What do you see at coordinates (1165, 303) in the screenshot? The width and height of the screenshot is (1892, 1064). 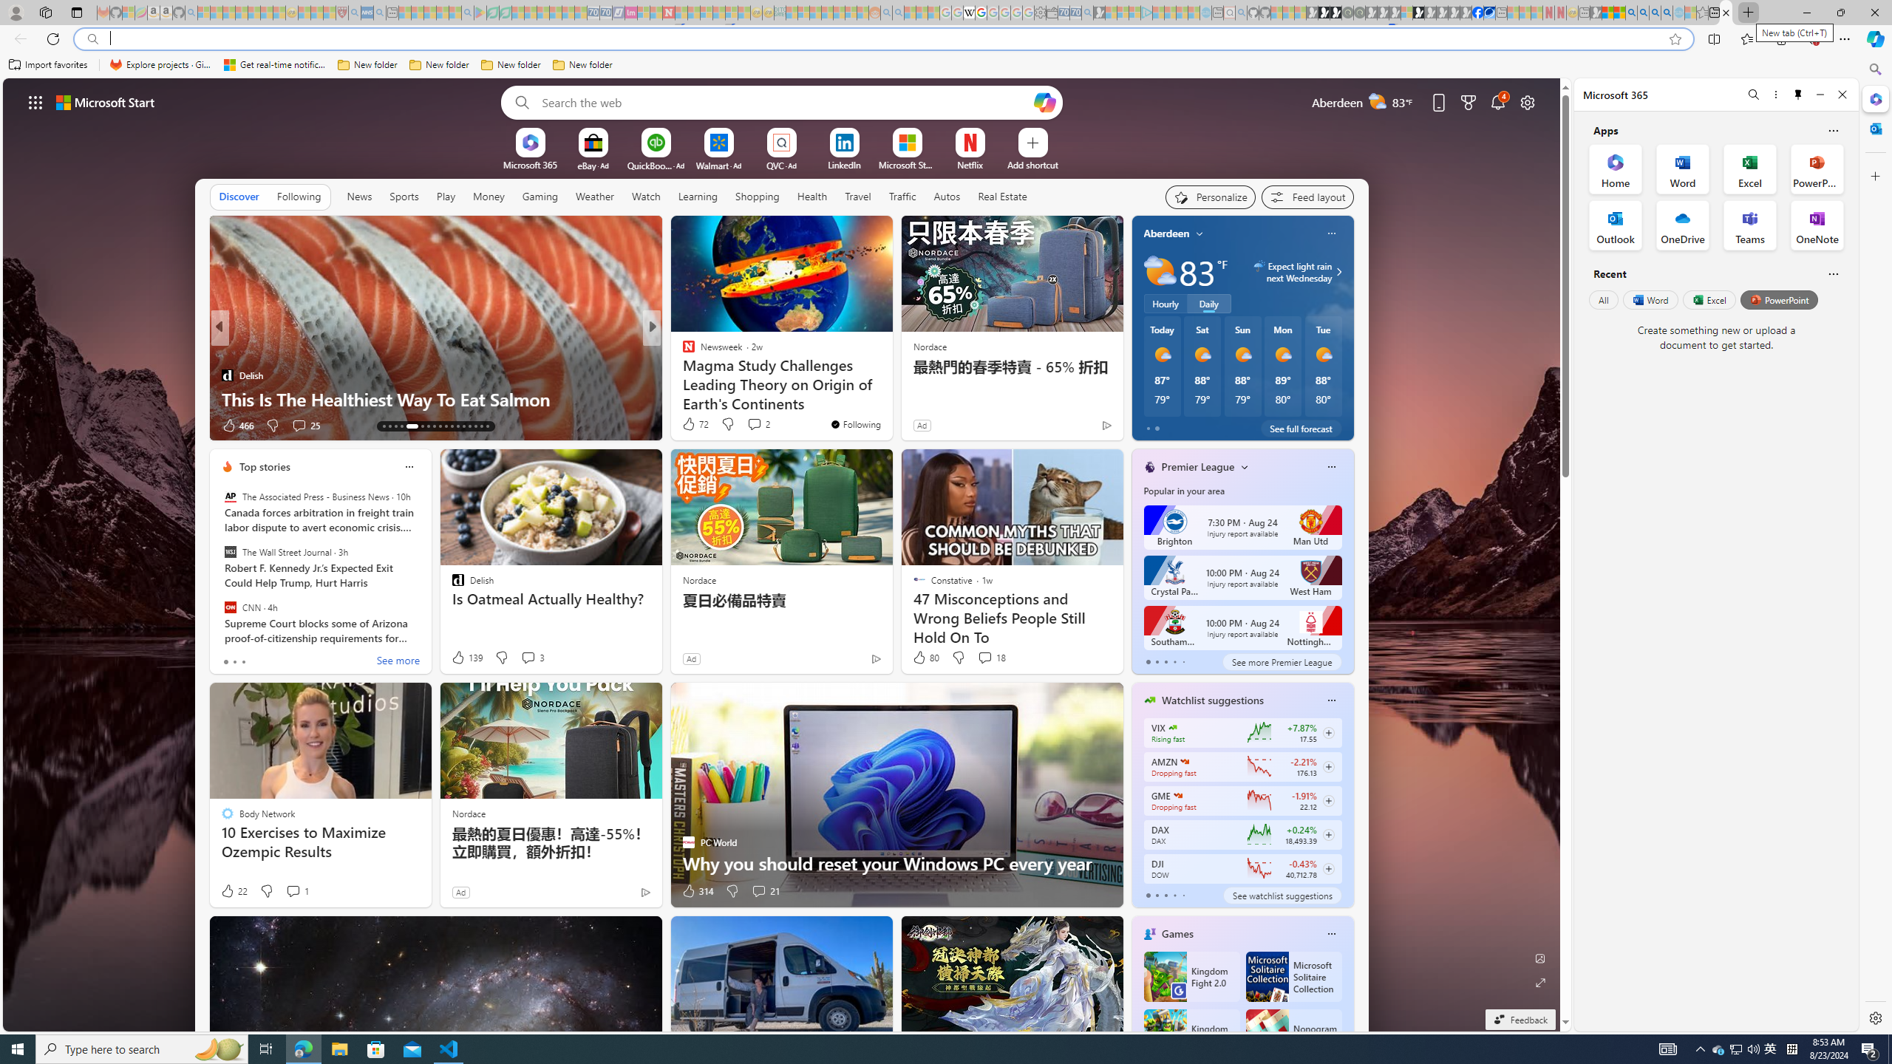 I see `Hourly` at bounding box center [1165, 303].